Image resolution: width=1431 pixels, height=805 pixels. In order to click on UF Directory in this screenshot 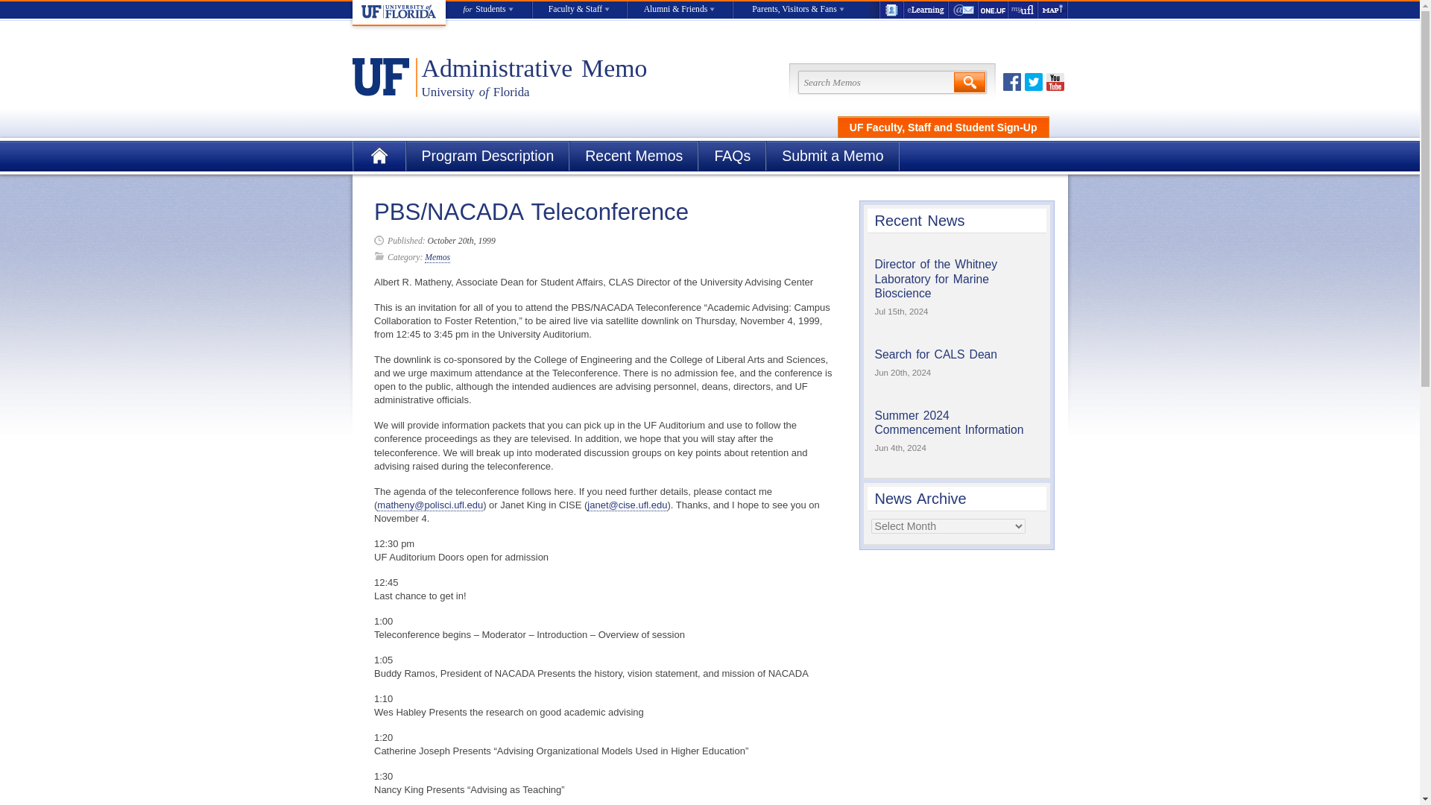, I will do `click(890, 10)`.